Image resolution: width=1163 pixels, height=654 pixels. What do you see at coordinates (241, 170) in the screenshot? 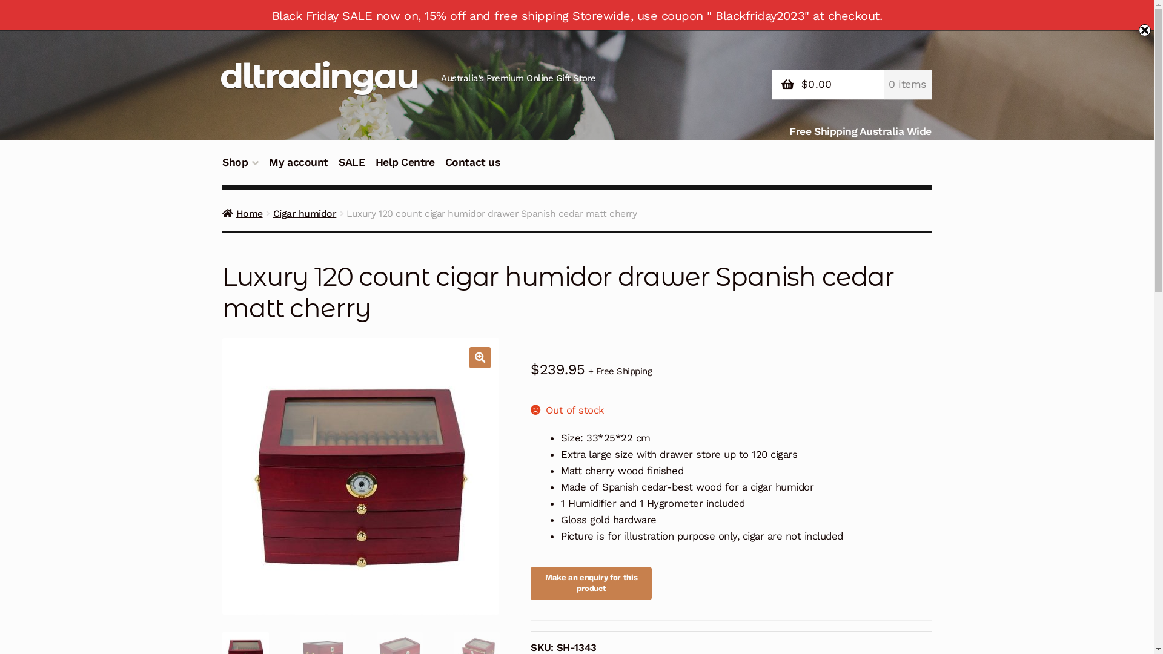
I see `Shop` at bounding box center [241, 170].